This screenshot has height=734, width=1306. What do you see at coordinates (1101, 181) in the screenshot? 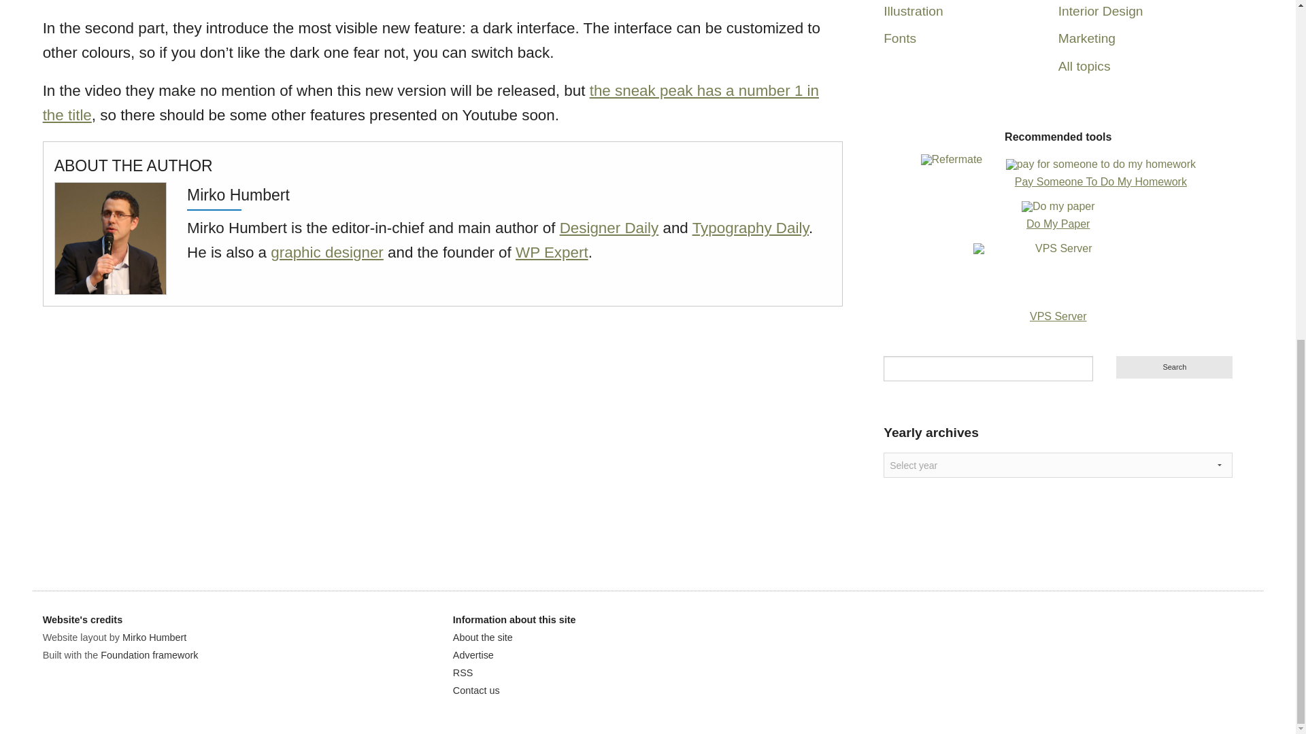
I see `Pay Someone To Do My Homework` at bounding box center [1101, 181].